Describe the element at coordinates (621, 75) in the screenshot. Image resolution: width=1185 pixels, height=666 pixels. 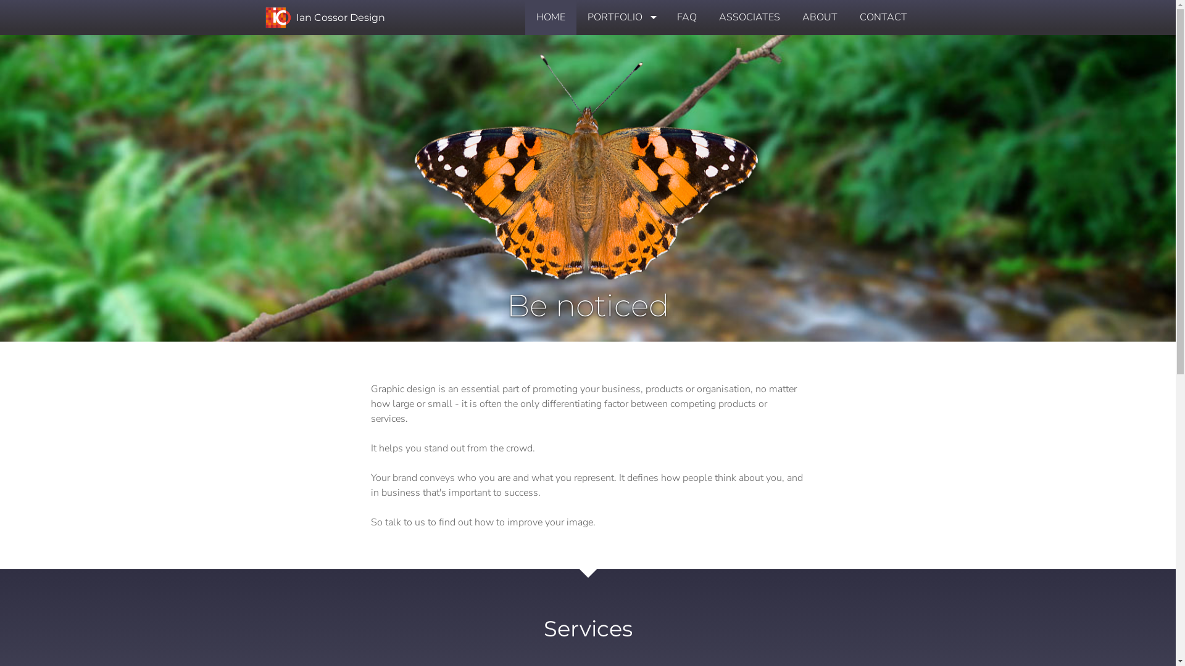
I see `WEBSITES` at that location.